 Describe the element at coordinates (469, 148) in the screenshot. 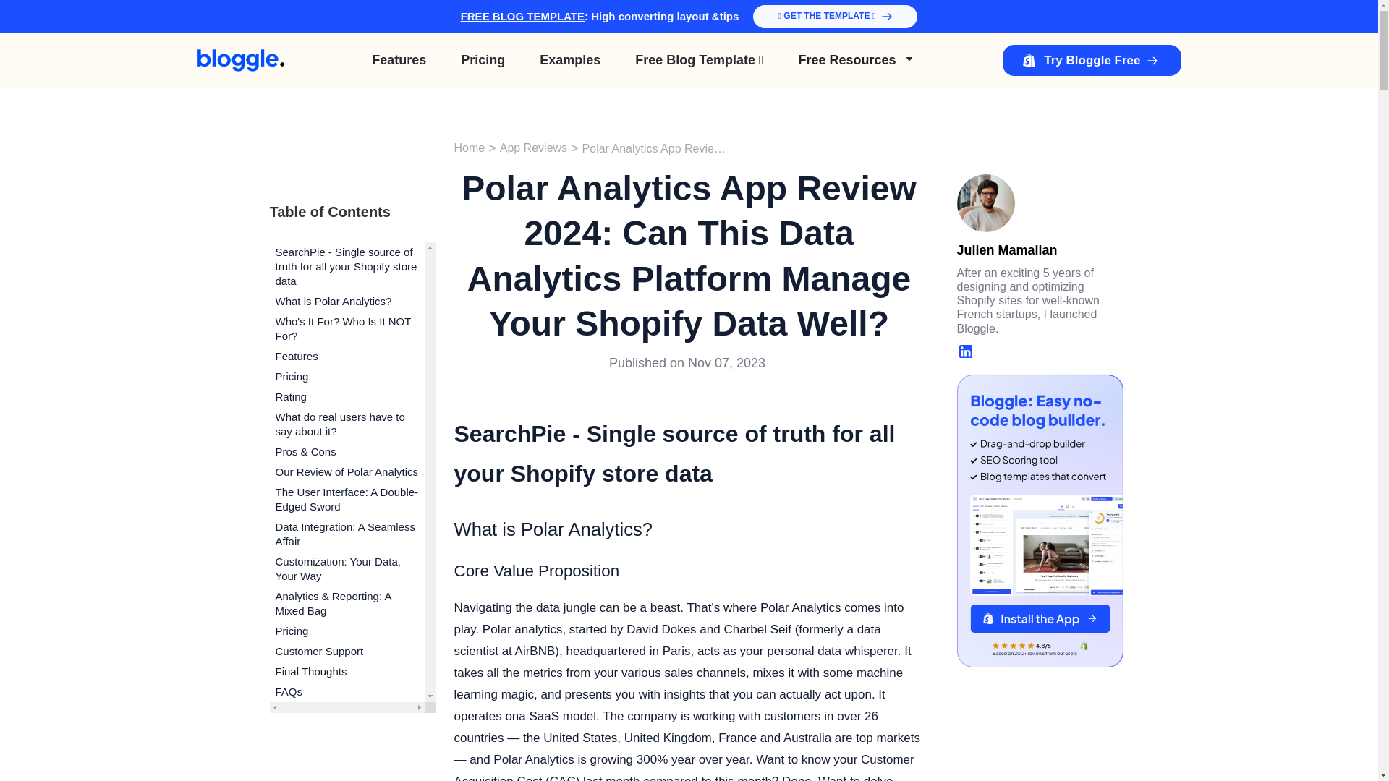

I see `Home` at that location.